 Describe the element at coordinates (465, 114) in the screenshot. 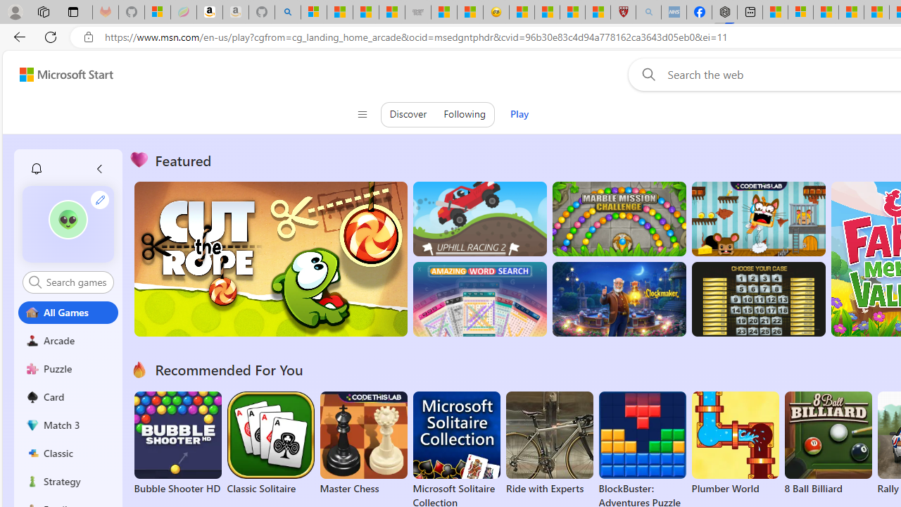

I see `Following` at that location.